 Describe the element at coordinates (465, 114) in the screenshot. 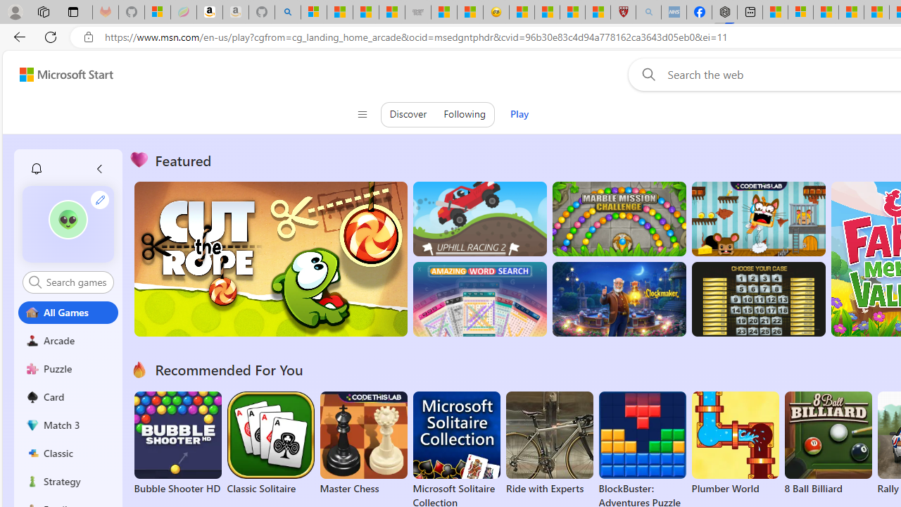

I see `Following` at that location.